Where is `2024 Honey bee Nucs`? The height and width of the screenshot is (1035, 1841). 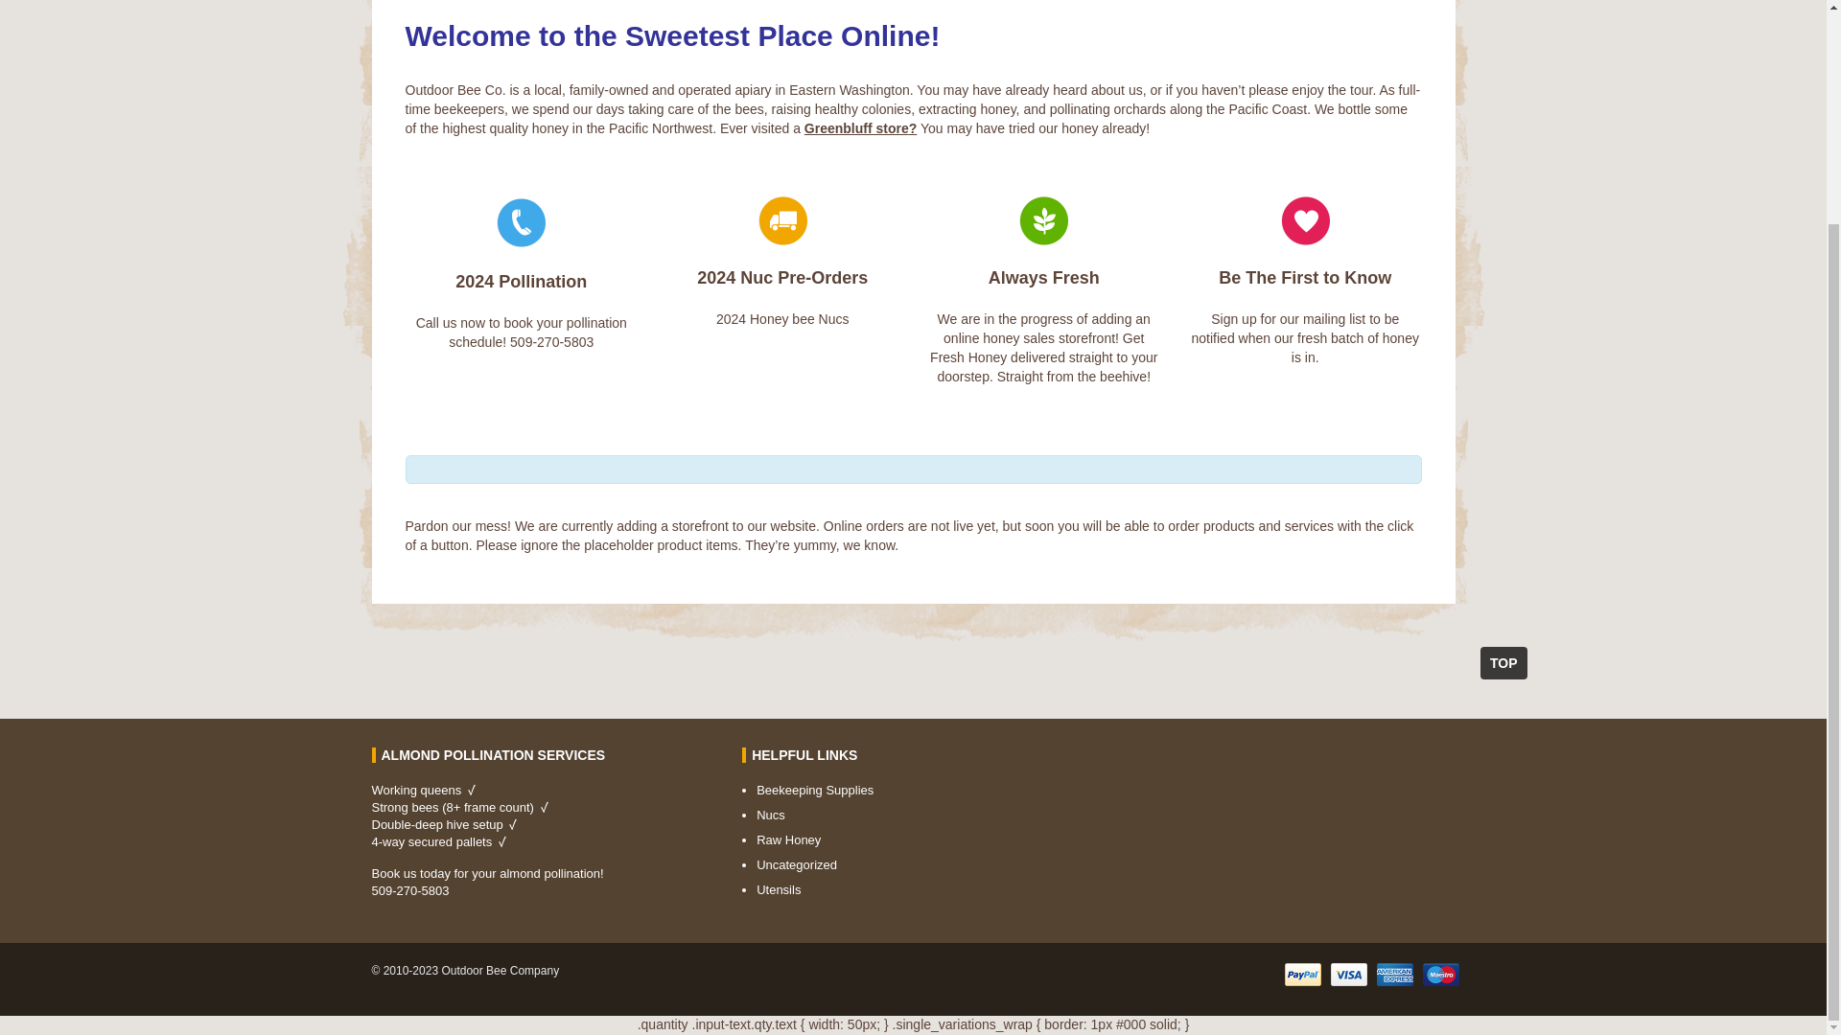 2024 Honey bee Nucs is located at coordinates (782, 319).